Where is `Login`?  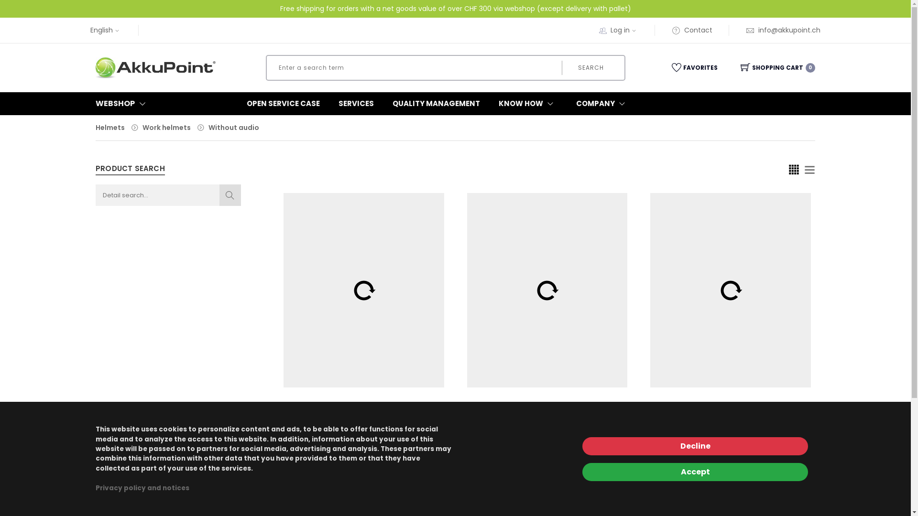
Login is located at coordinates (642, 222).